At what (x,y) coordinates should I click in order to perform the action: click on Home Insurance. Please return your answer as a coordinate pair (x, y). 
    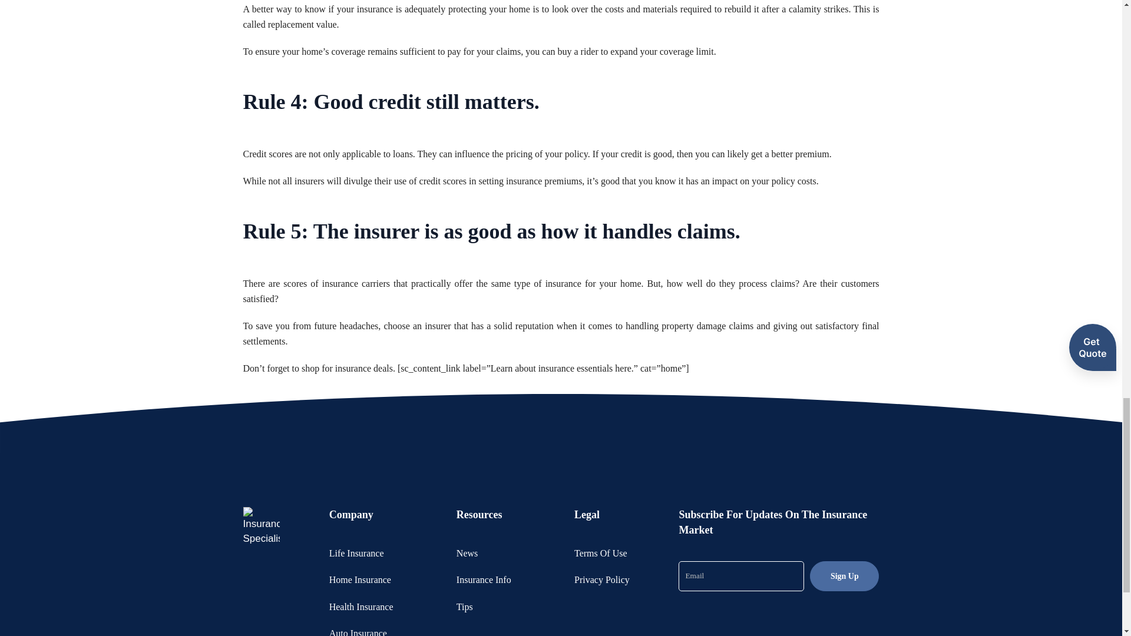
    Looking at the image, I should click on (360, 579).